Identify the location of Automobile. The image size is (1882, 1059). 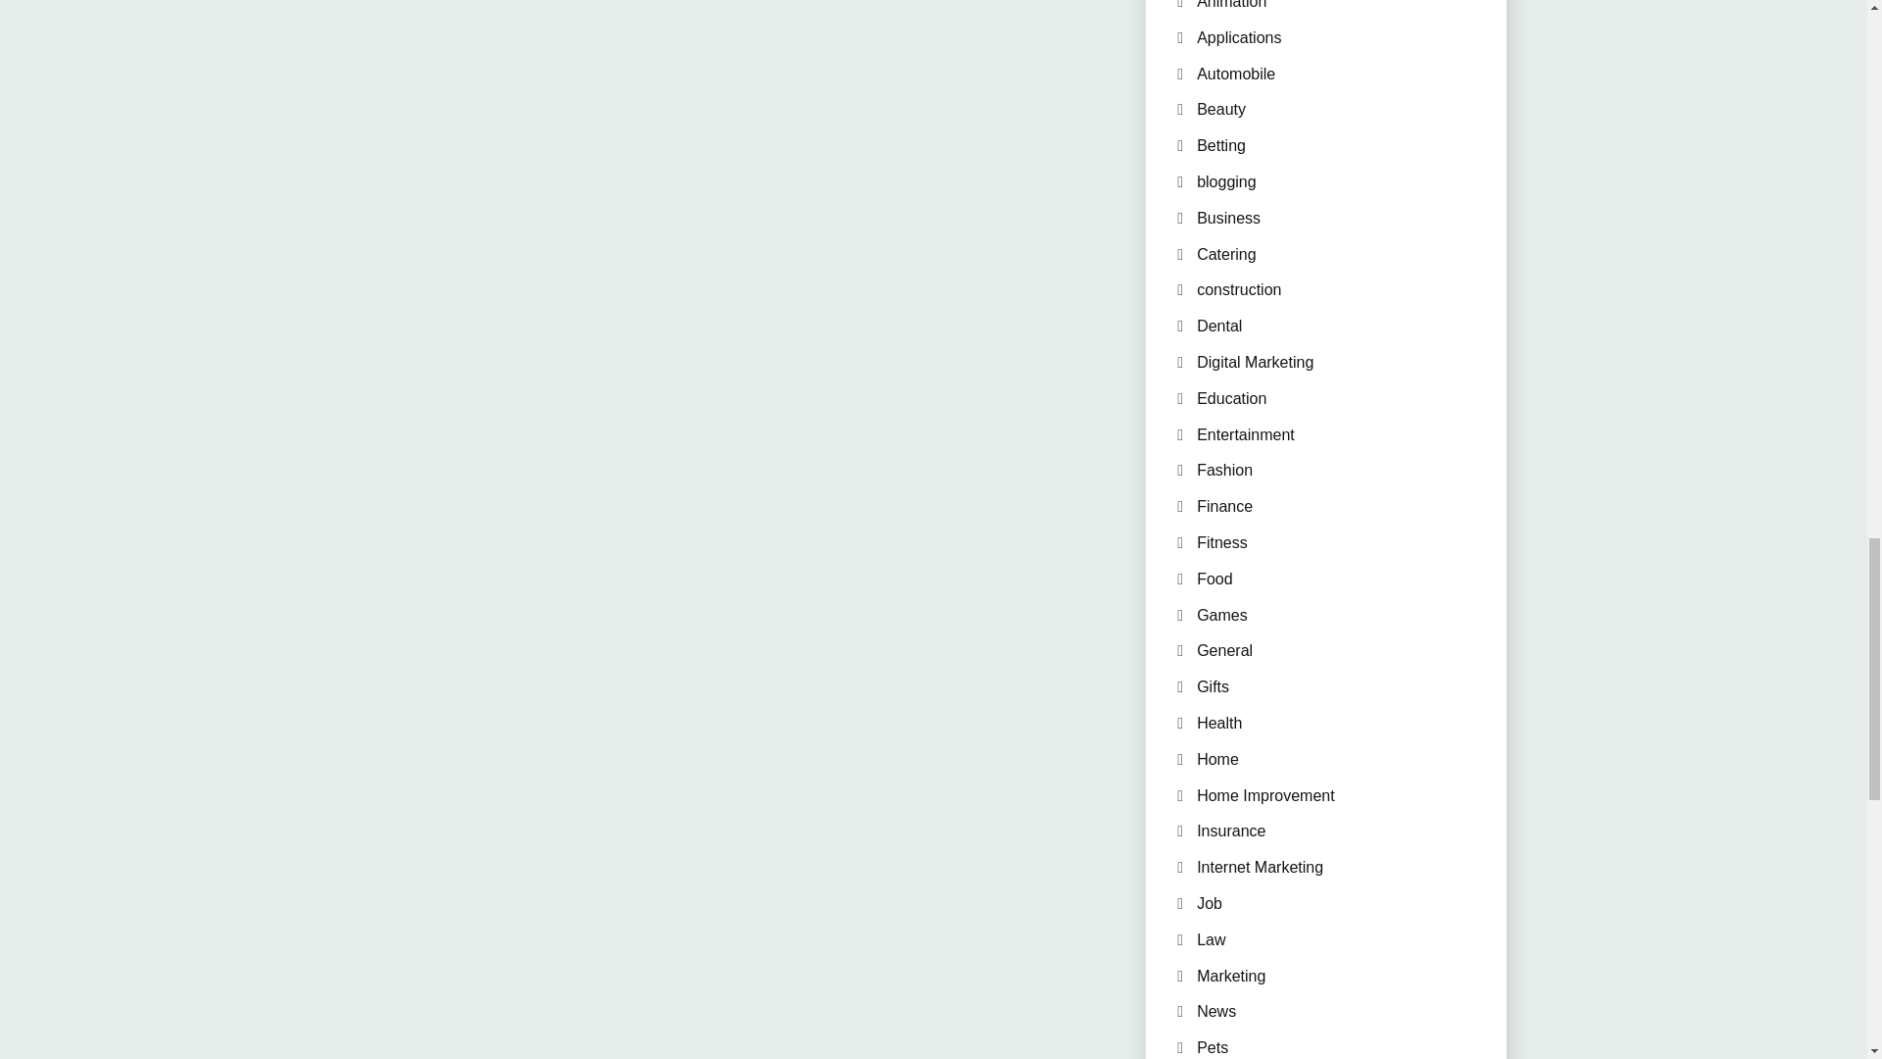
(1236, 74).